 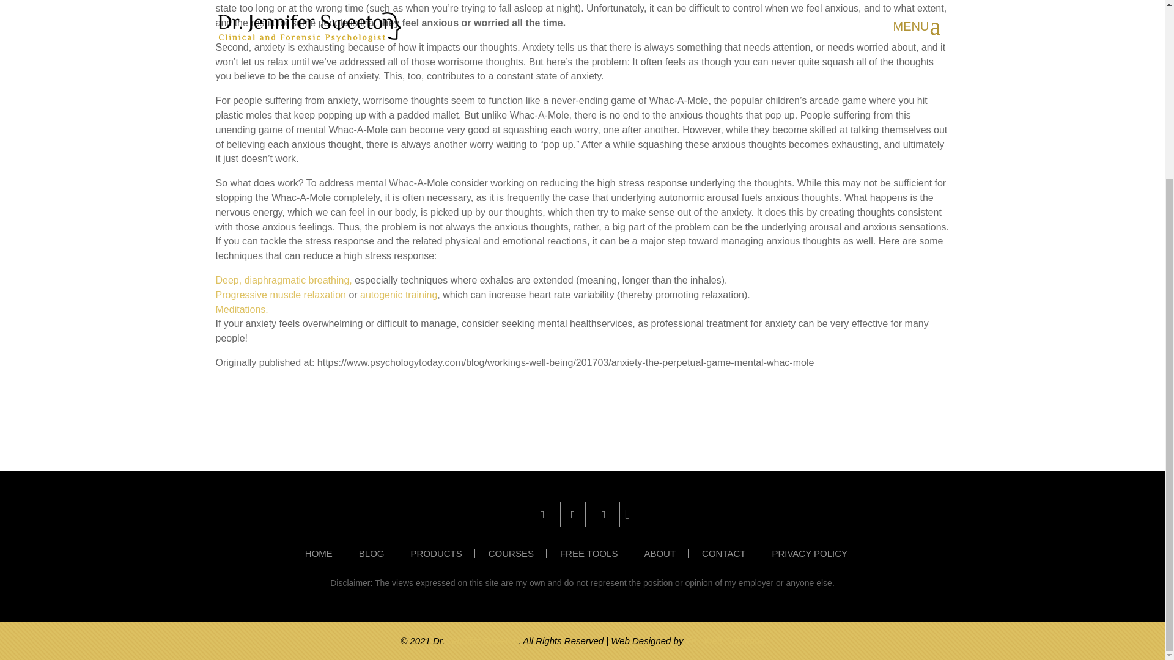 I want to click on Follow on LinkedIn, so click(x=572, y=514).